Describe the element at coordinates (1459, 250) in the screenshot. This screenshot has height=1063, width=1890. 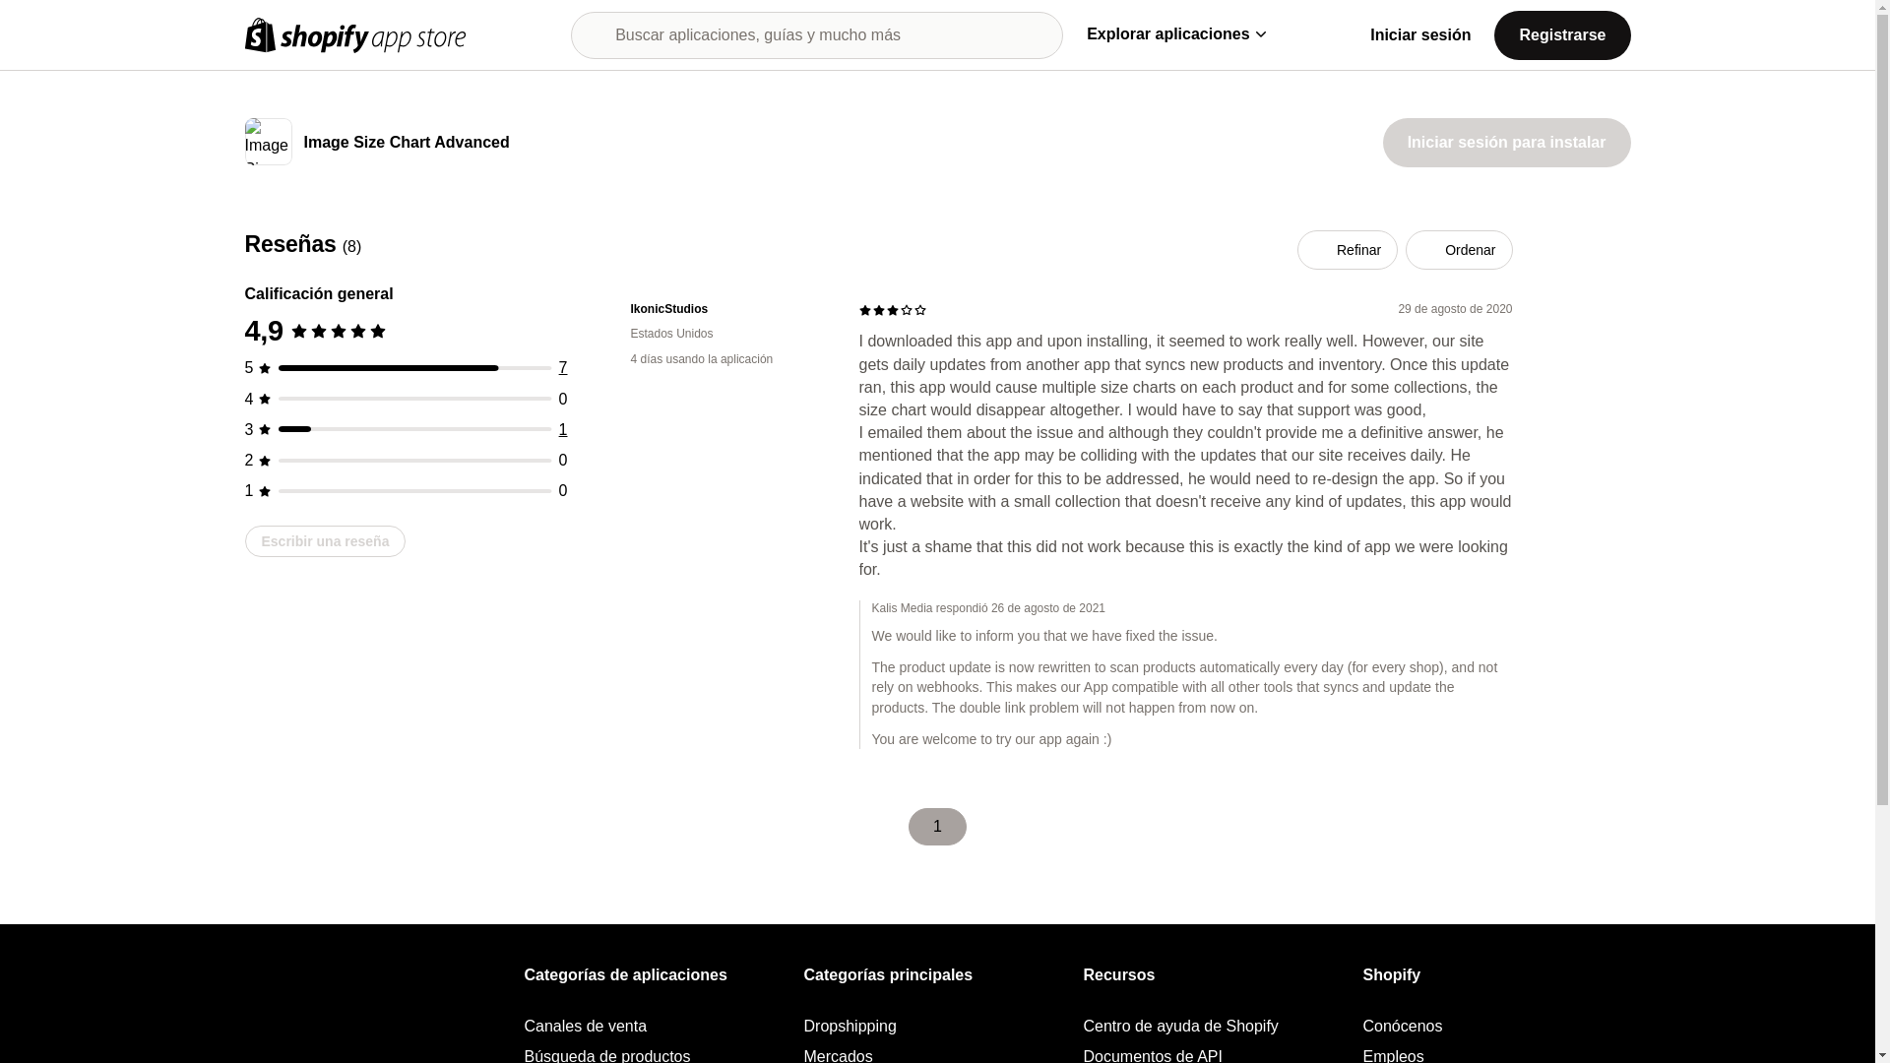
I see `Ordenar` at that location.